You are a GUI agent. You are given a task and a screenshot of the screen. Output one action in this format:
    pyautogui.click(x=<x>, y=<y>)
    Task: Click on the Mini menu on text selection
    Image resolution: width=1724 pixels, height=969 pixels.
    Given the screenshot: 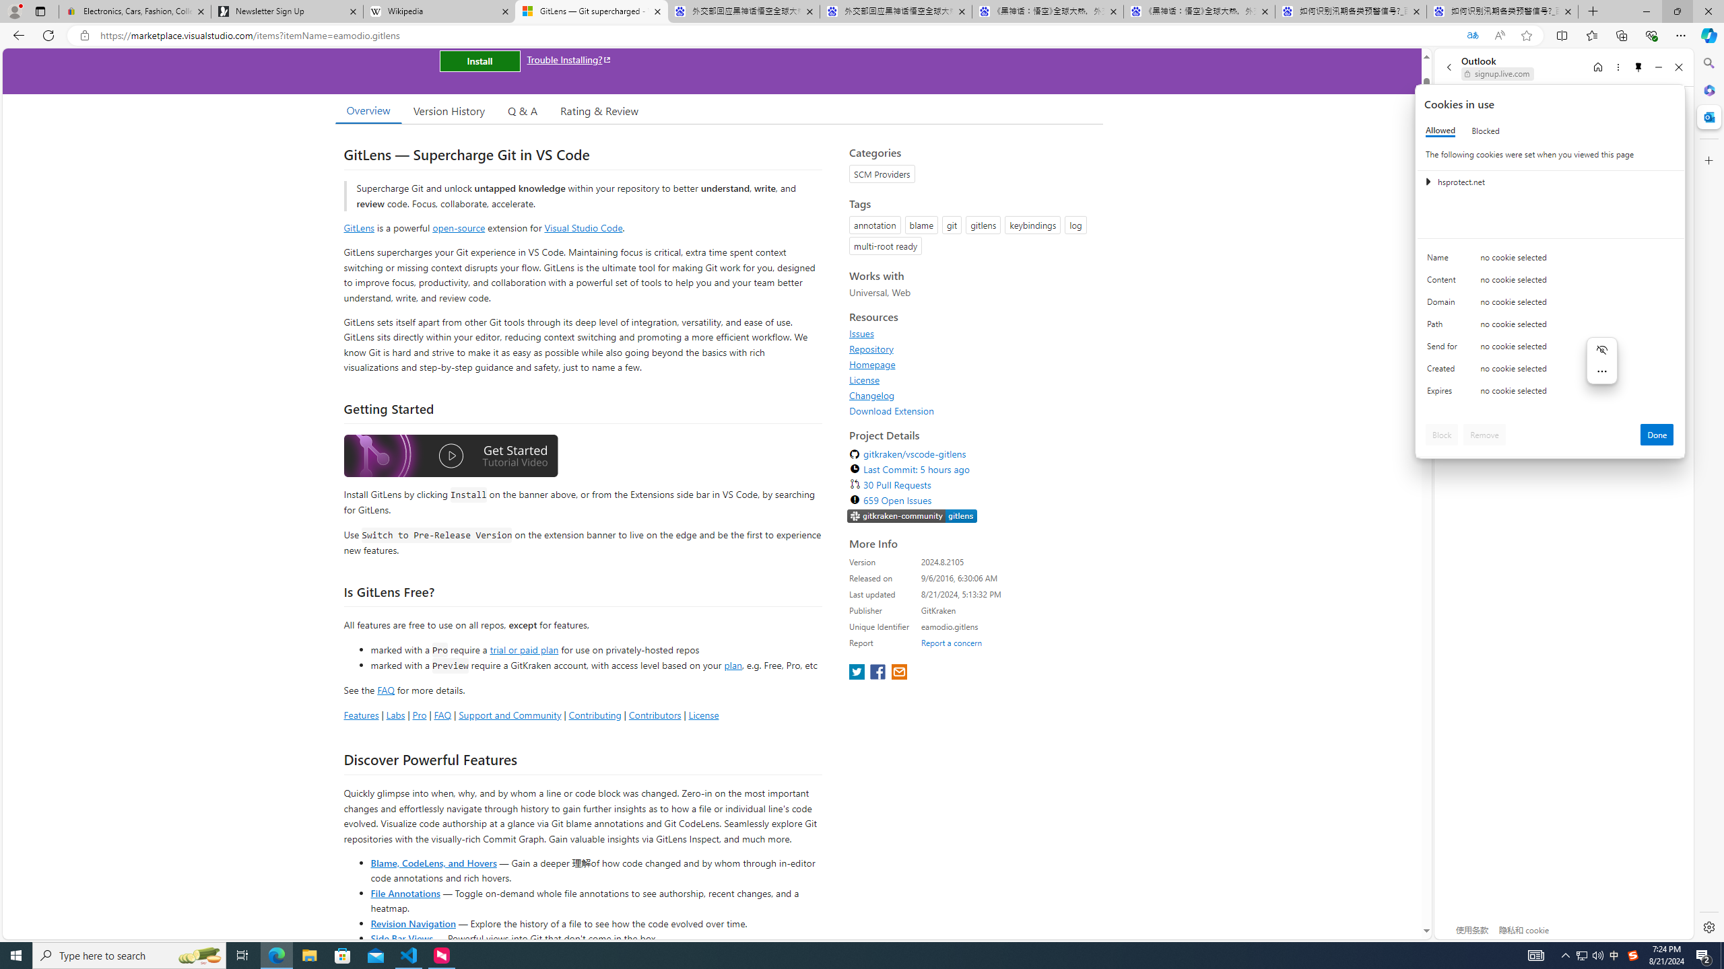 What is the action you would take?
    pyautogui.click(x=1602, y=361)
    